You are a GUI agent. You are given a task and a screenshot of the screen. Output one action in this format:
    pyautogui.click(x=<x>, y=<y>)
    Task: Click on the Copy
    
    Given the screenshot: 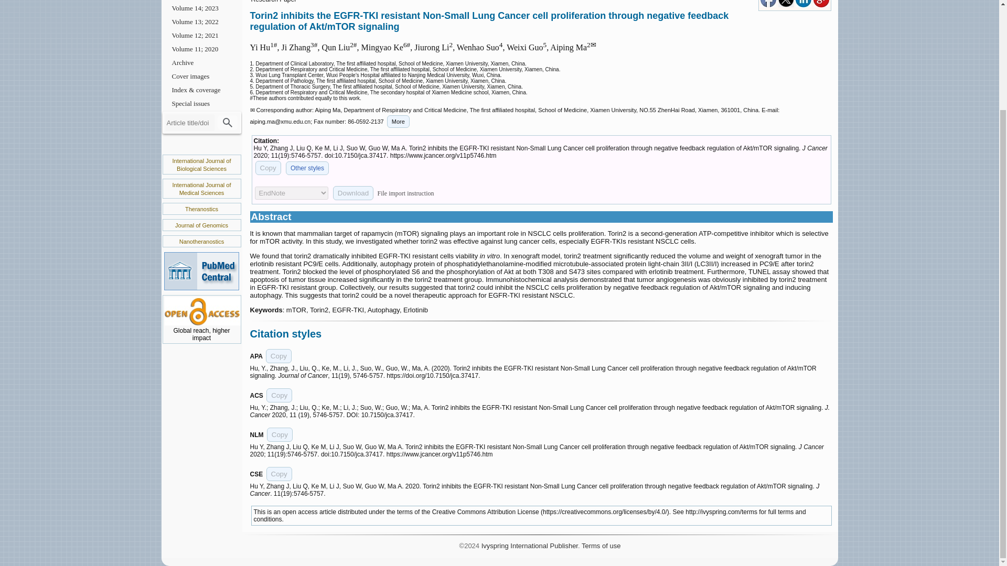 What is the action you would take?
    pyautogui.click(x=279, y=474)
    